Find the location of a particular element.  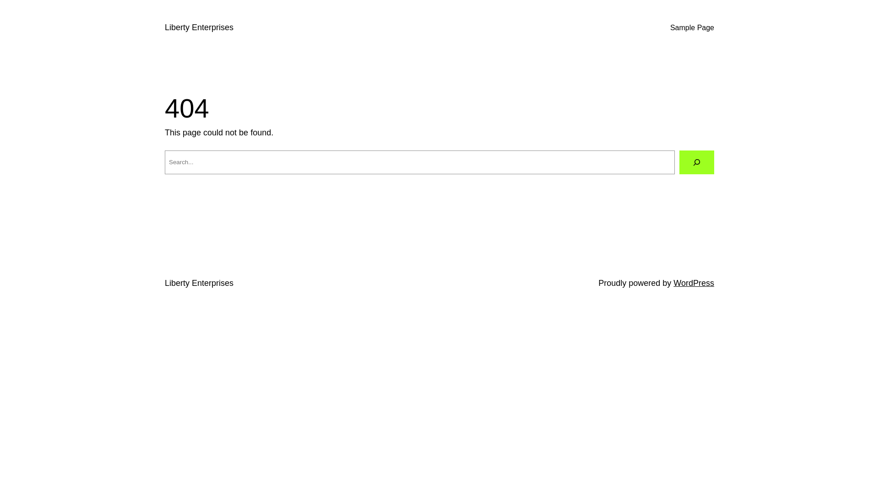

Liberty Enterprises is located at coordinates (199, 283).